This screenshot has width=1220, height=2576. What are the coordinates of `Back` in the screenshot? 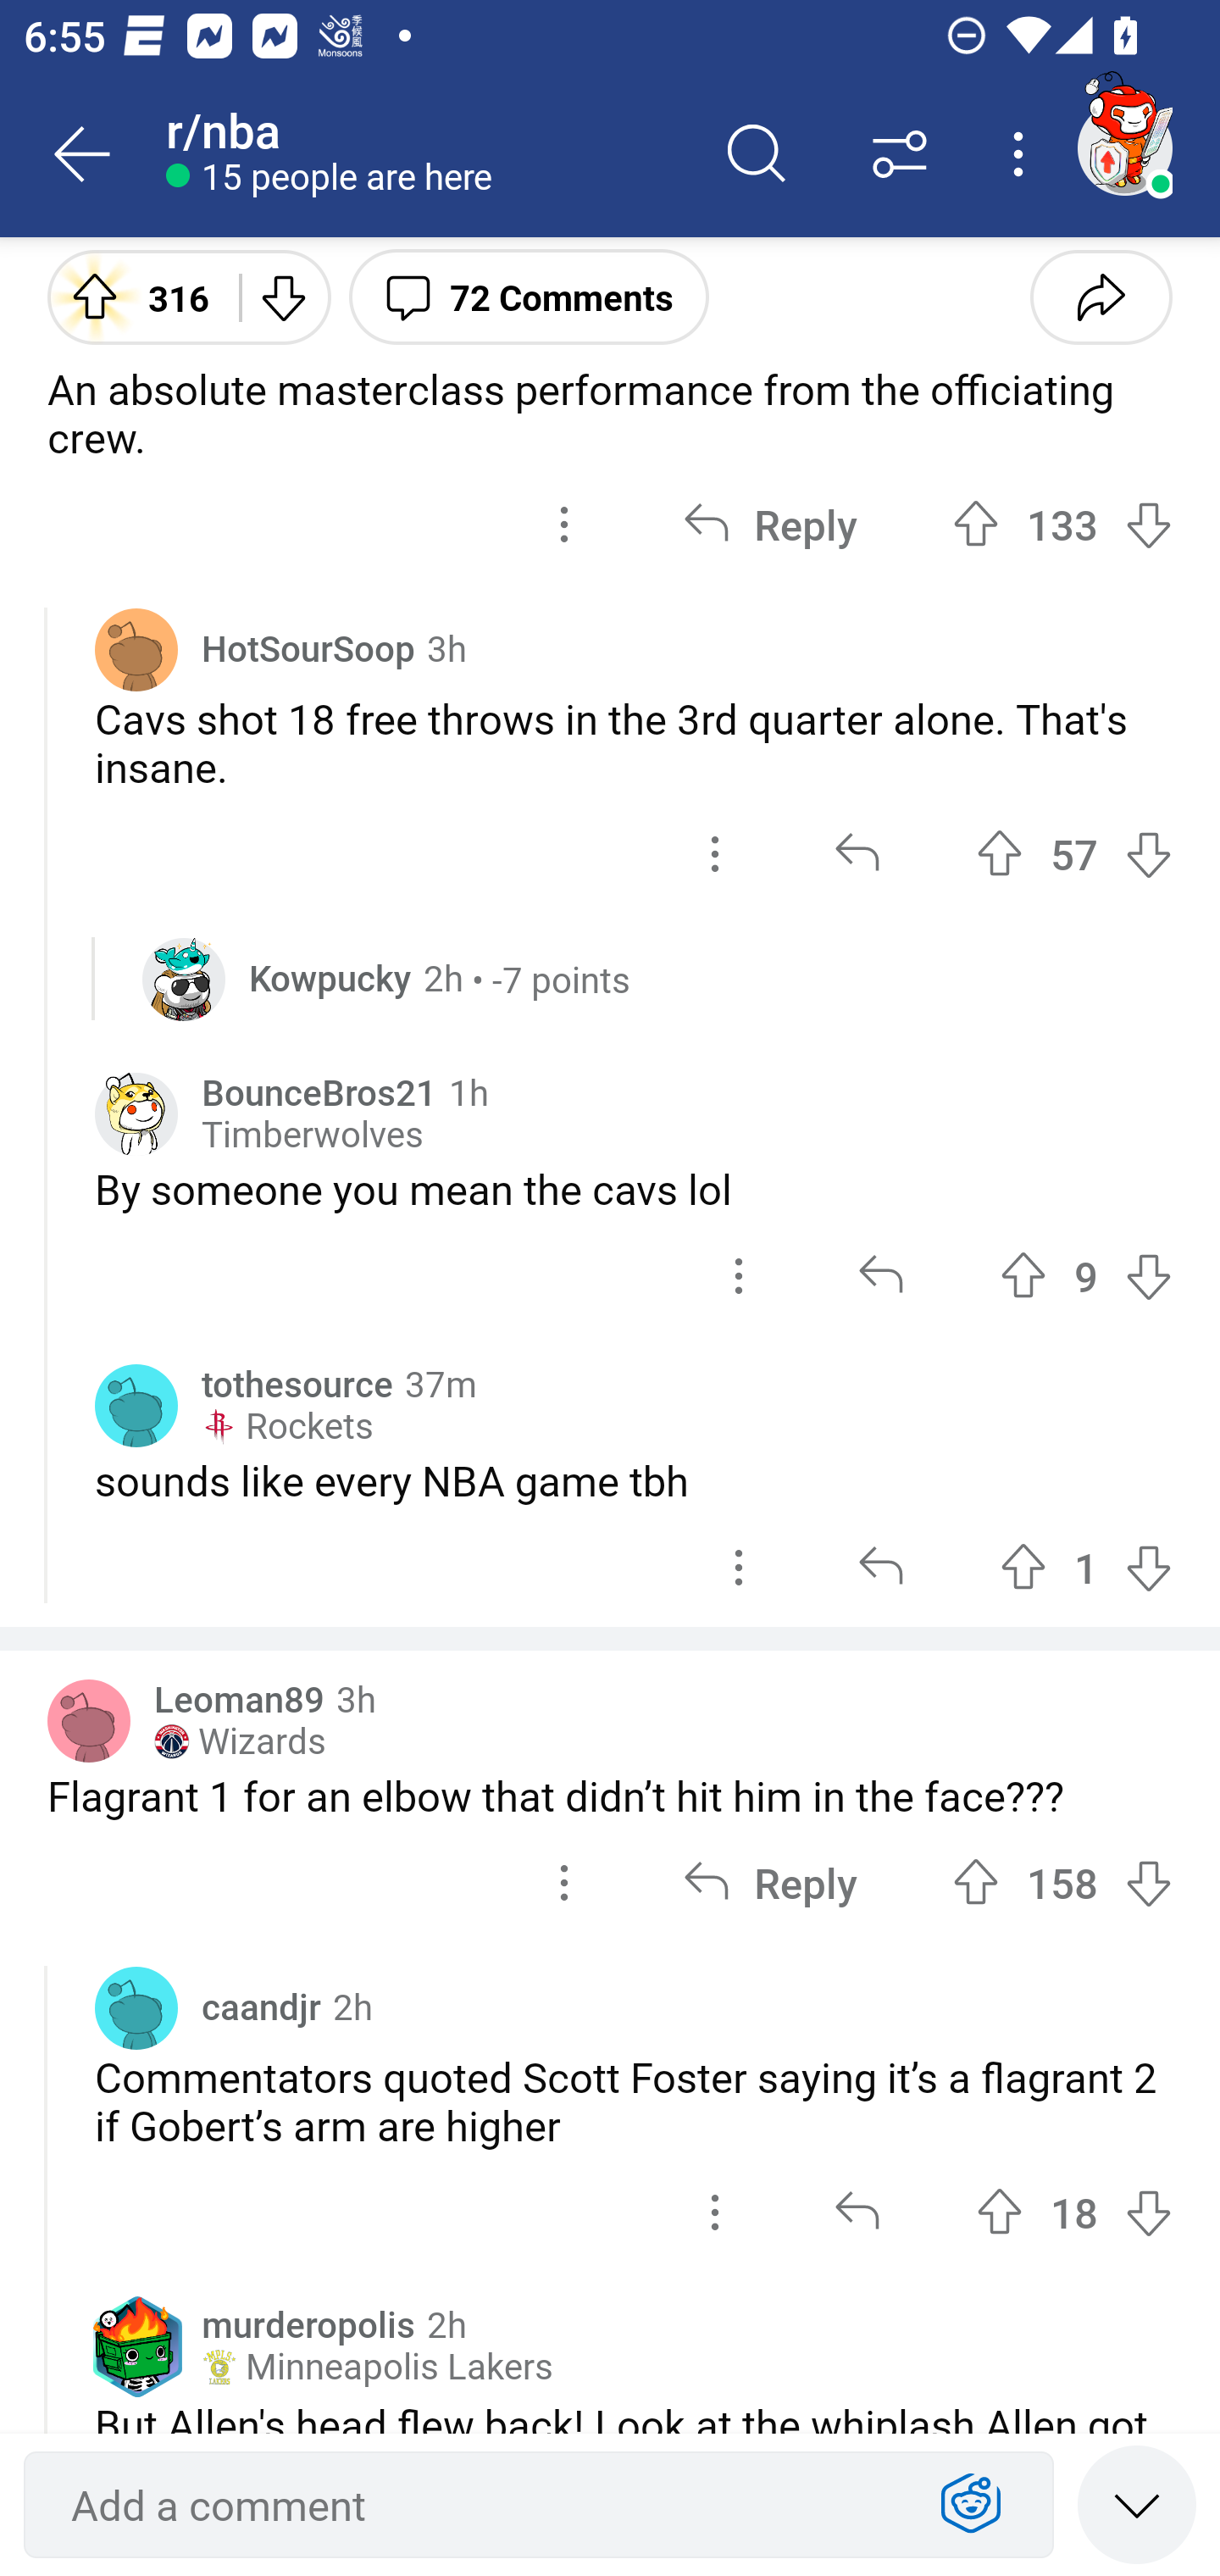 It's located at (83, 154).